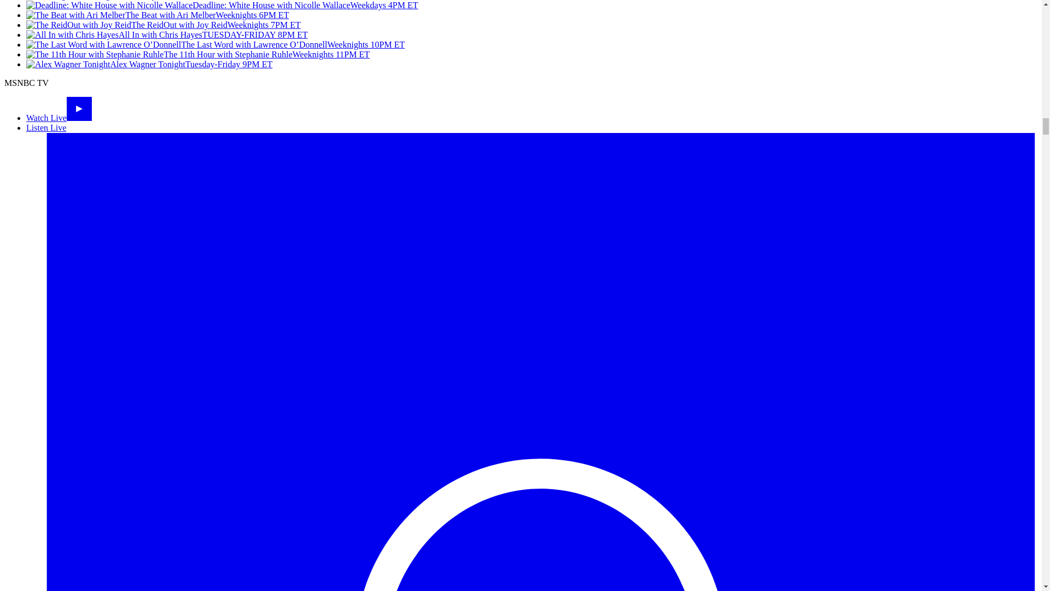 This screenshot has height=591, width=1050. What do you see at coordinates (198, 54) in the screenshot?
I see `The 11th Hour with Stephanie RuhleWeeknights 11PM ET` at bounding box center [198, 54].